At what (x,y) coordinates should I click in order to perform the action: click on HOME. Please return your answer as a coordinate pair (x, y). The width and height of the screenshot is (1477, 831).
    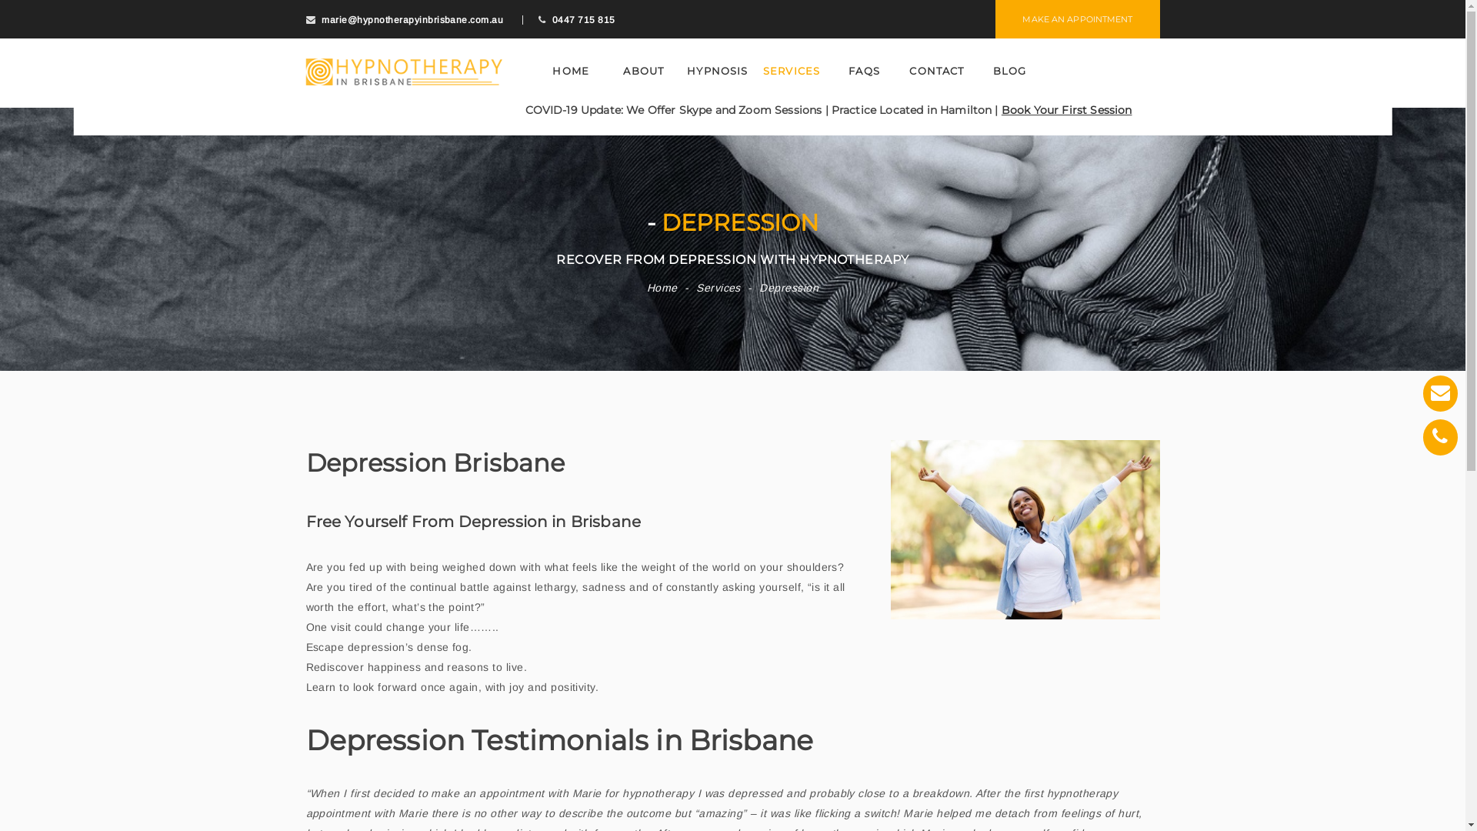
    Looking at the image, I should click on (571, 71).